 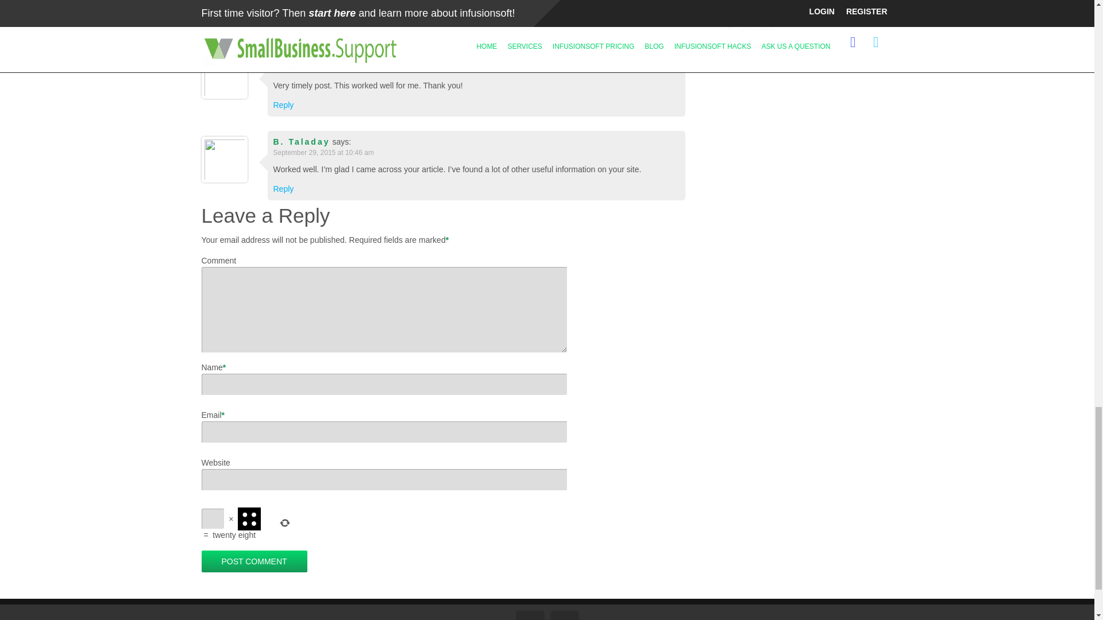 I want to click on Reply, so click(x=284, y=188).